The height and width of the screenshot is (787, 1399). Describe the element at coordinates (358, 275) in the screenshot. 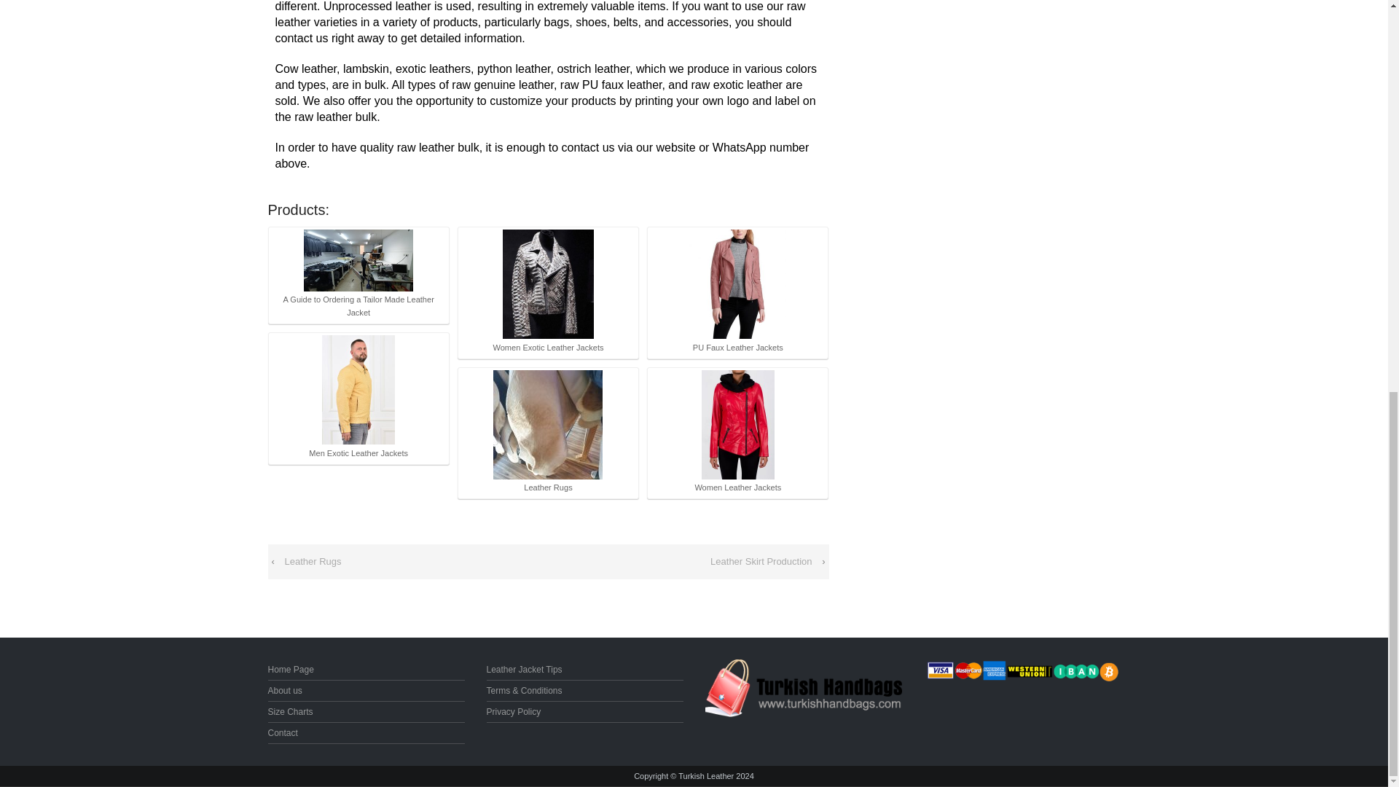

I see `A Guide to Ordering a Tailor Made Leather Jacket` at that location.